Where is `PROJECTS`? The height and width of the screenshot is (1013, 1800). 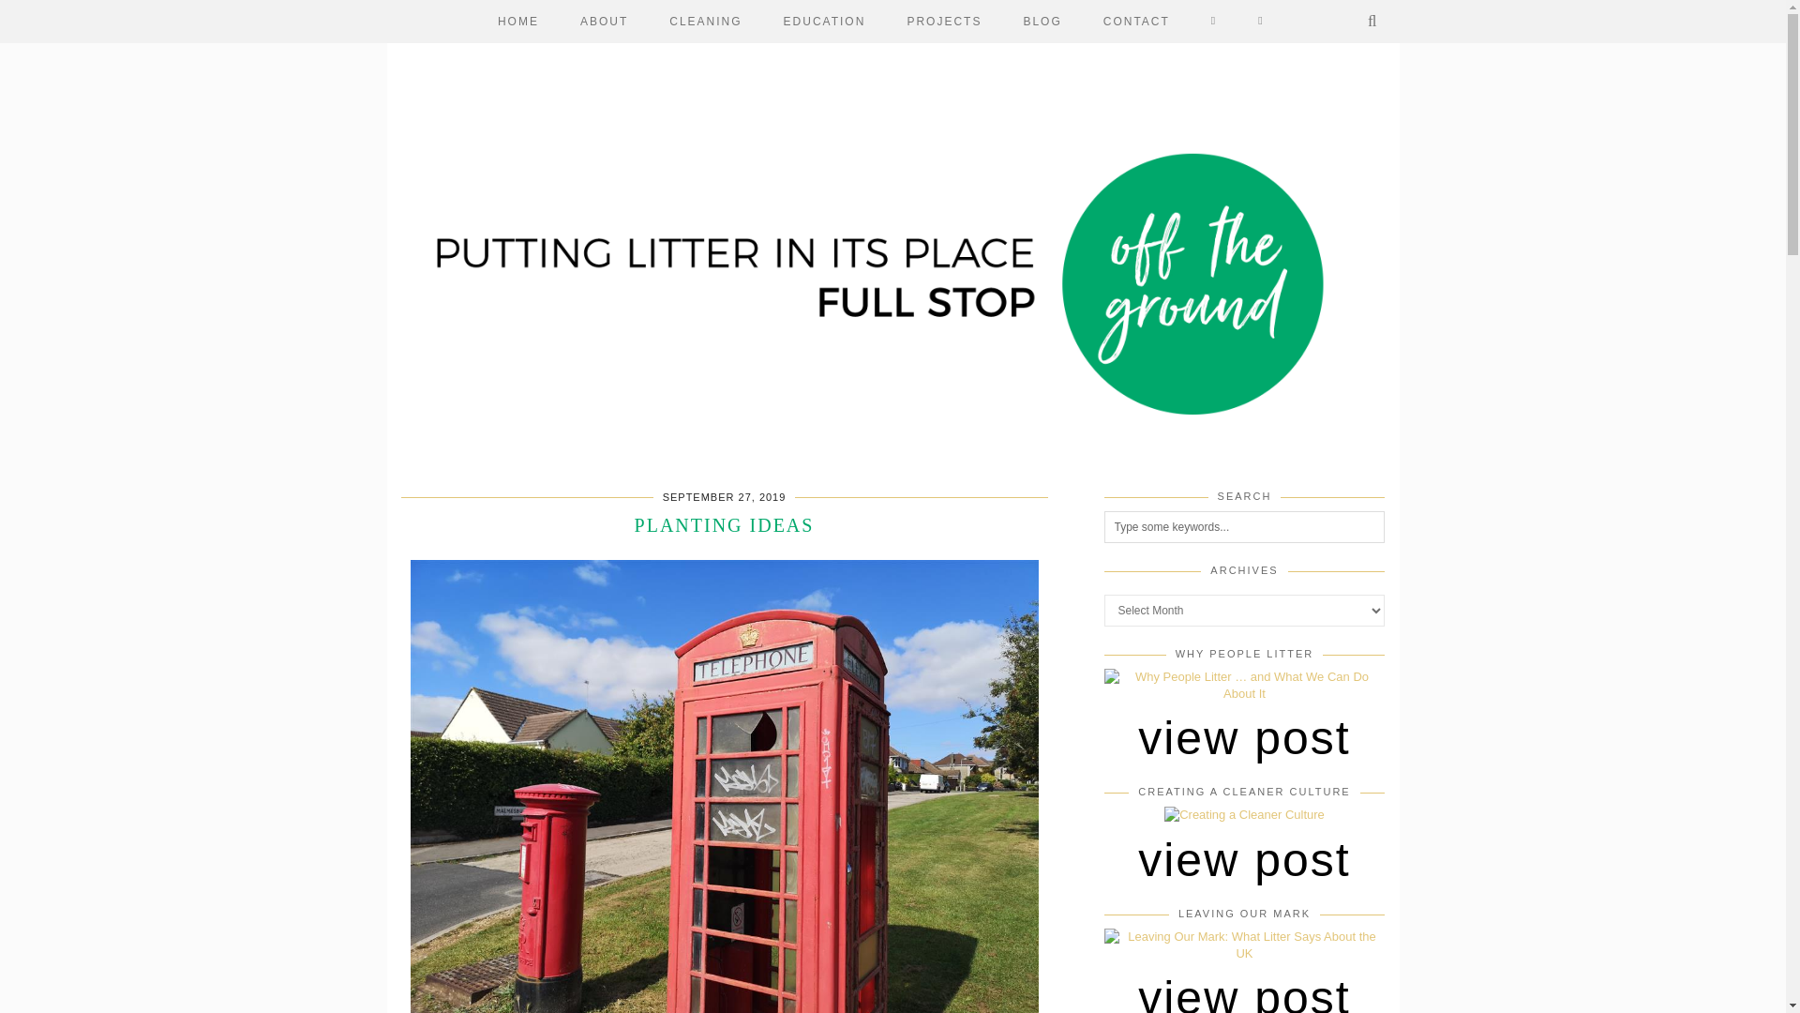 PROJECTS is located at coordinates (943, 22).